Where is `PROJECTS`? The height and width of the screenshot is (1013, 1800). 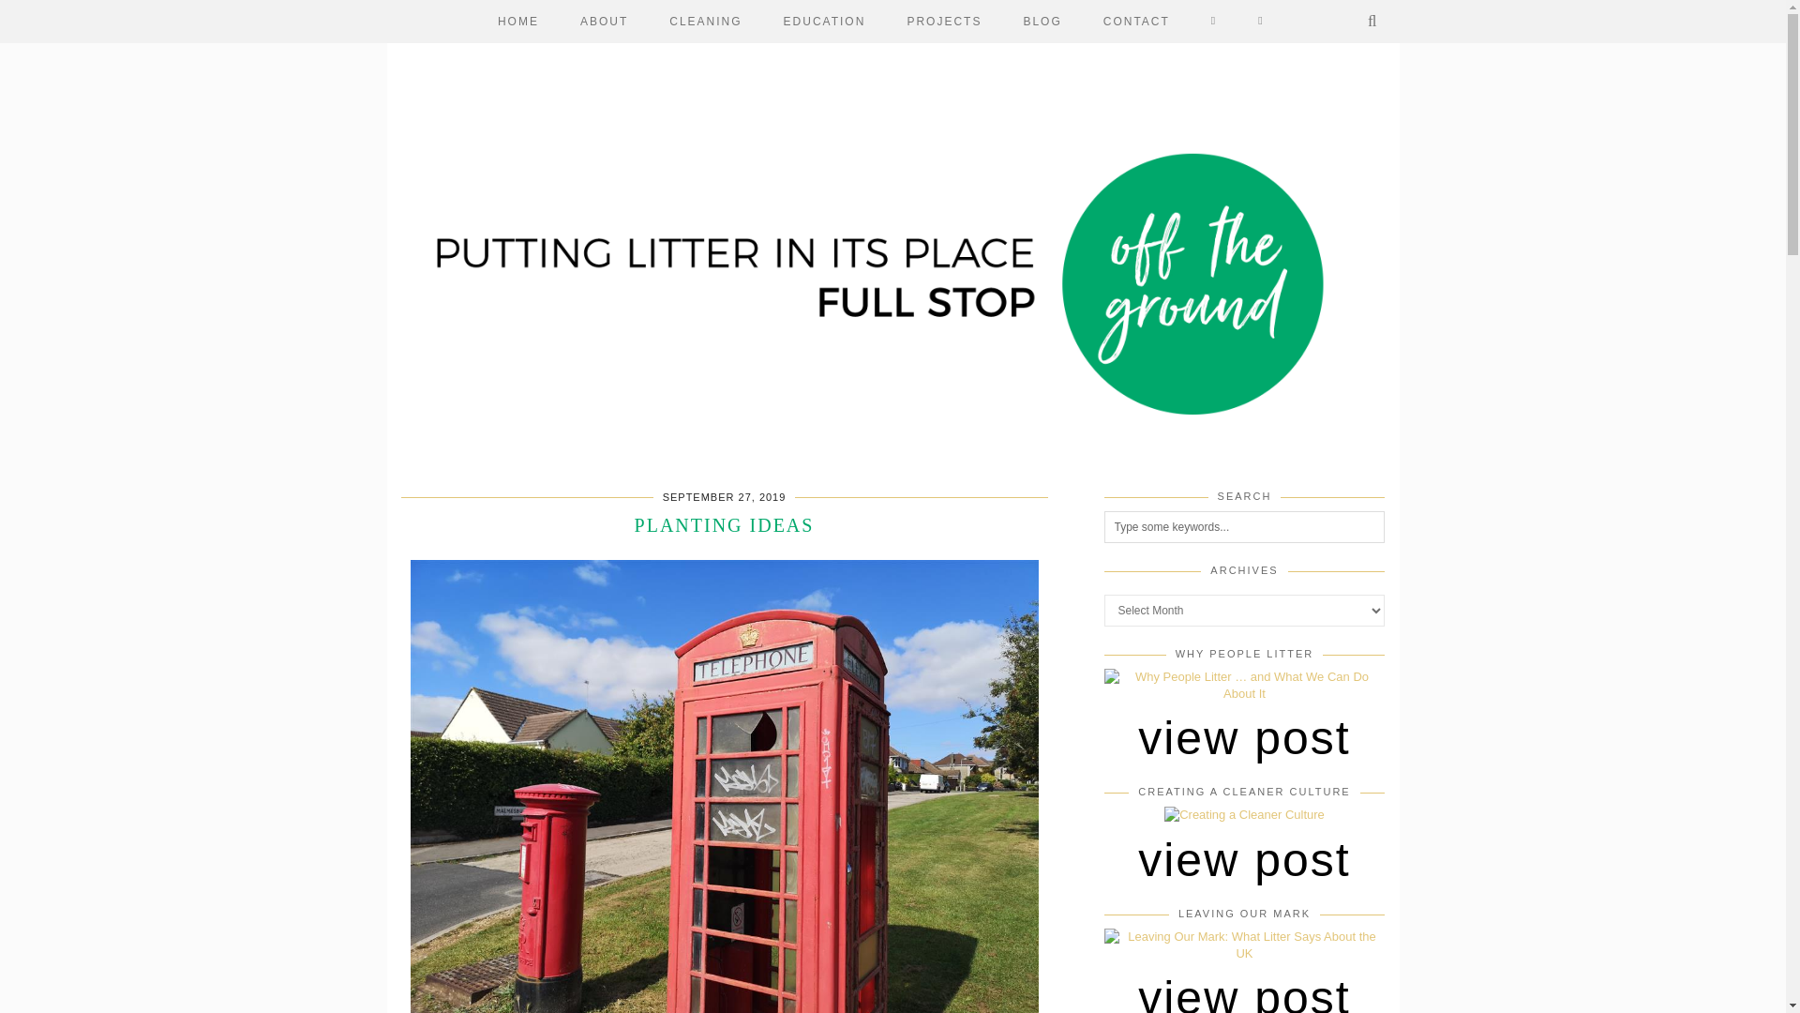 PROJECTS is located at coordinates (943, 22).